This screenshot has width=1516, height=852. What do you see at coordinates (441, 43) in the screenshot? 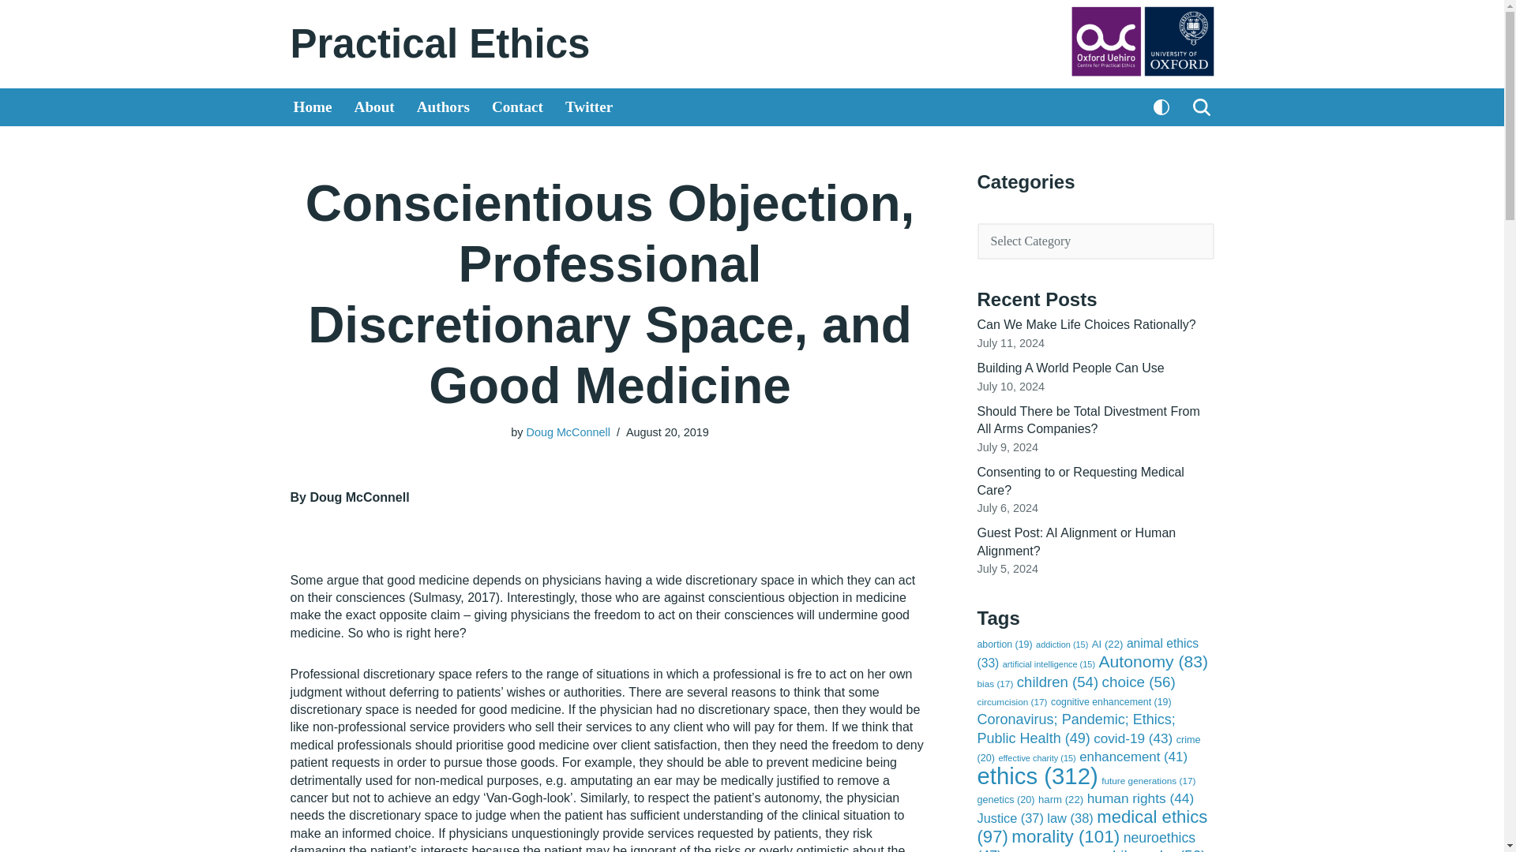
I see `Practical Ethics` at bounding box center [441, 43].